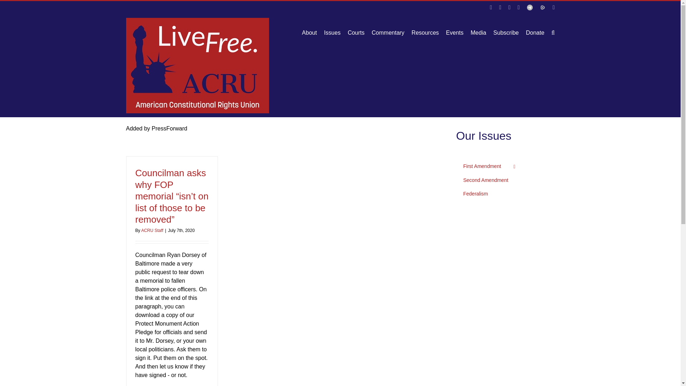 This screenshot has width=686, height=386. Describe the element at coordinates (491, 7) in the screenshot. I see `YouTube` at that location.